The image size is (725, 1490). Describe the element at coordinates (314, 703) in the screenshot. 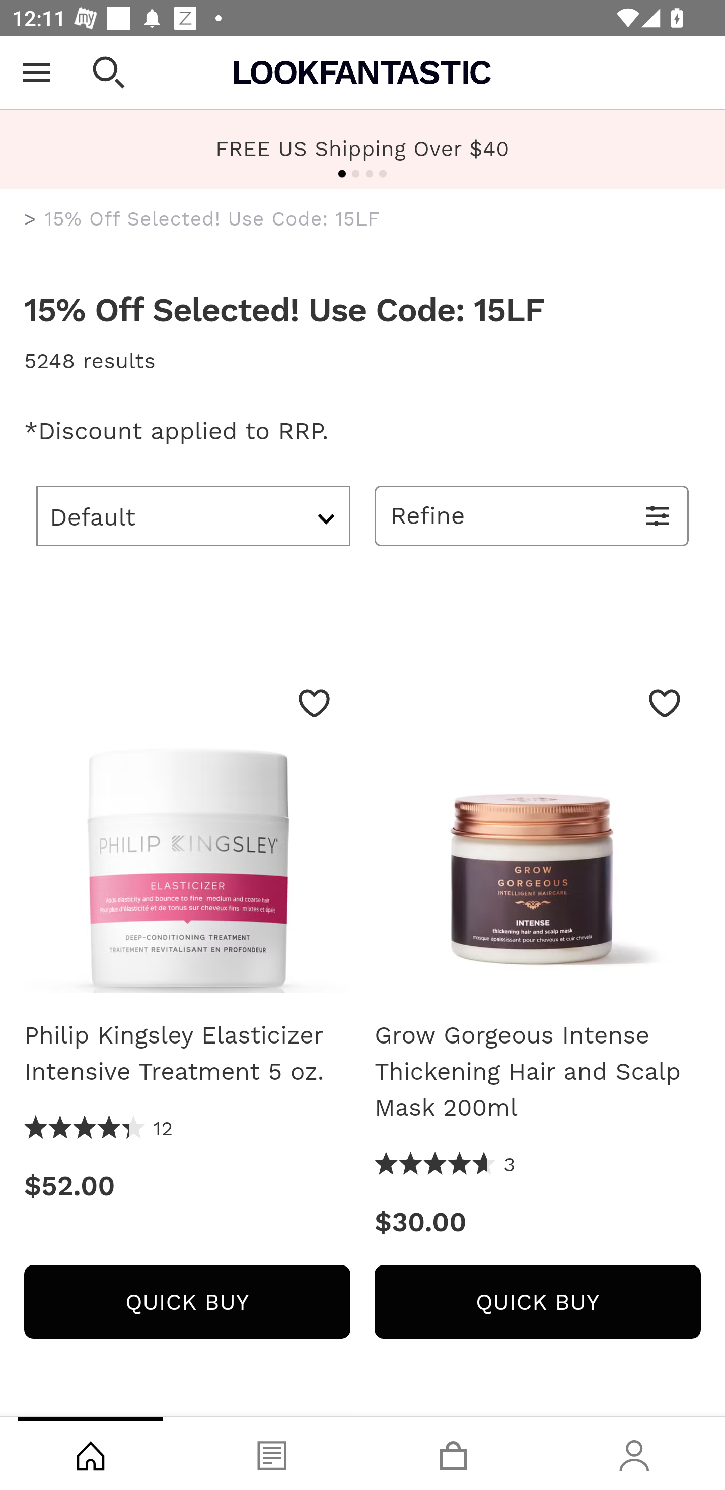

I see `Save to Wishlist` at that location.